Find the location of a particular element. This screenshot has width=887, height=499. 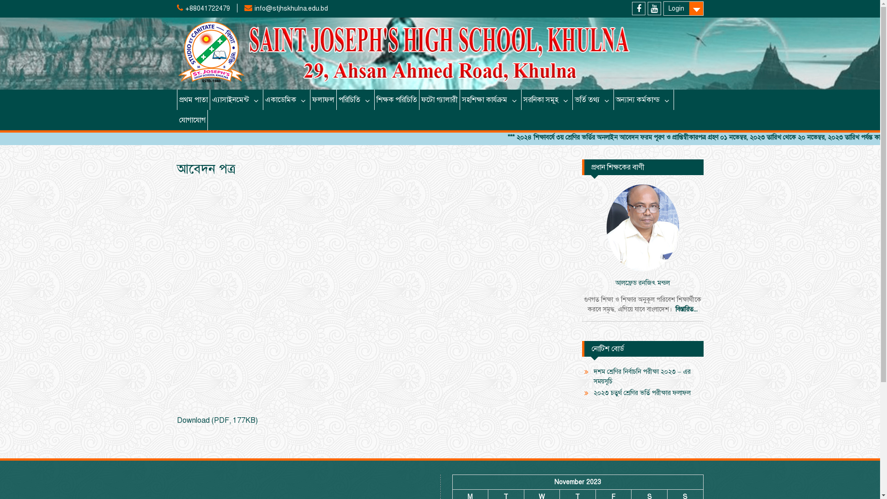

info@stjhskhulna.edu.bd is located at coordinates (291, 8).